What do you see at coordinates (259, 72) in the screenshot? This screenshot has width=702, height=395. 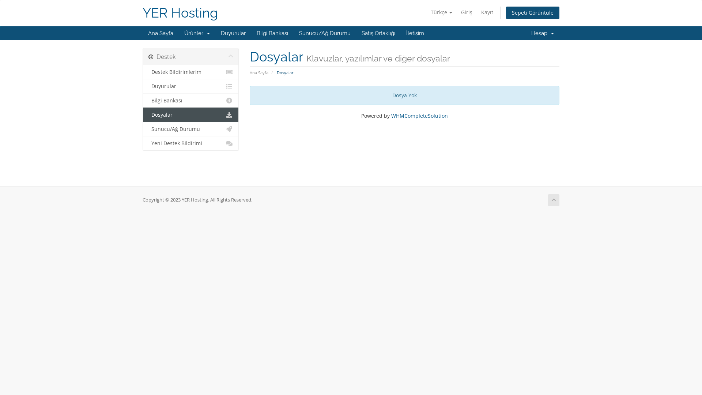 I see `Ana Sayfa` at bounding box center [259, 72].